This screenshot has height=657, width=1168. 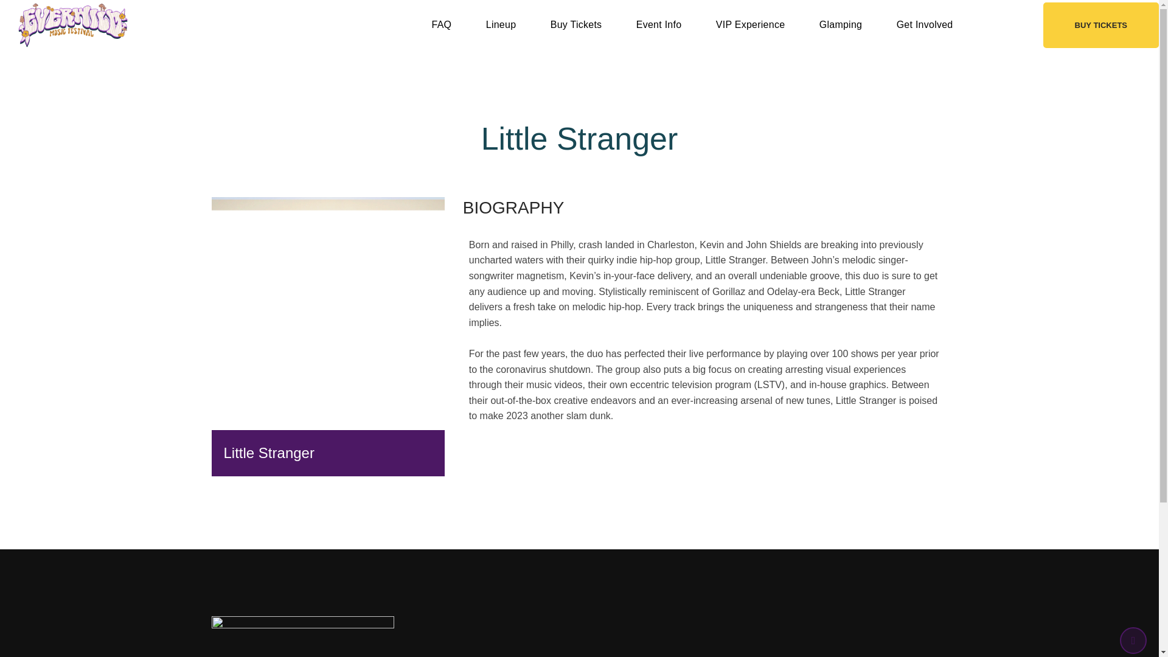 What do you see at coordinates (442, 24) in the screenshot?
I see `FAQ` at bounding box center [442, 24].